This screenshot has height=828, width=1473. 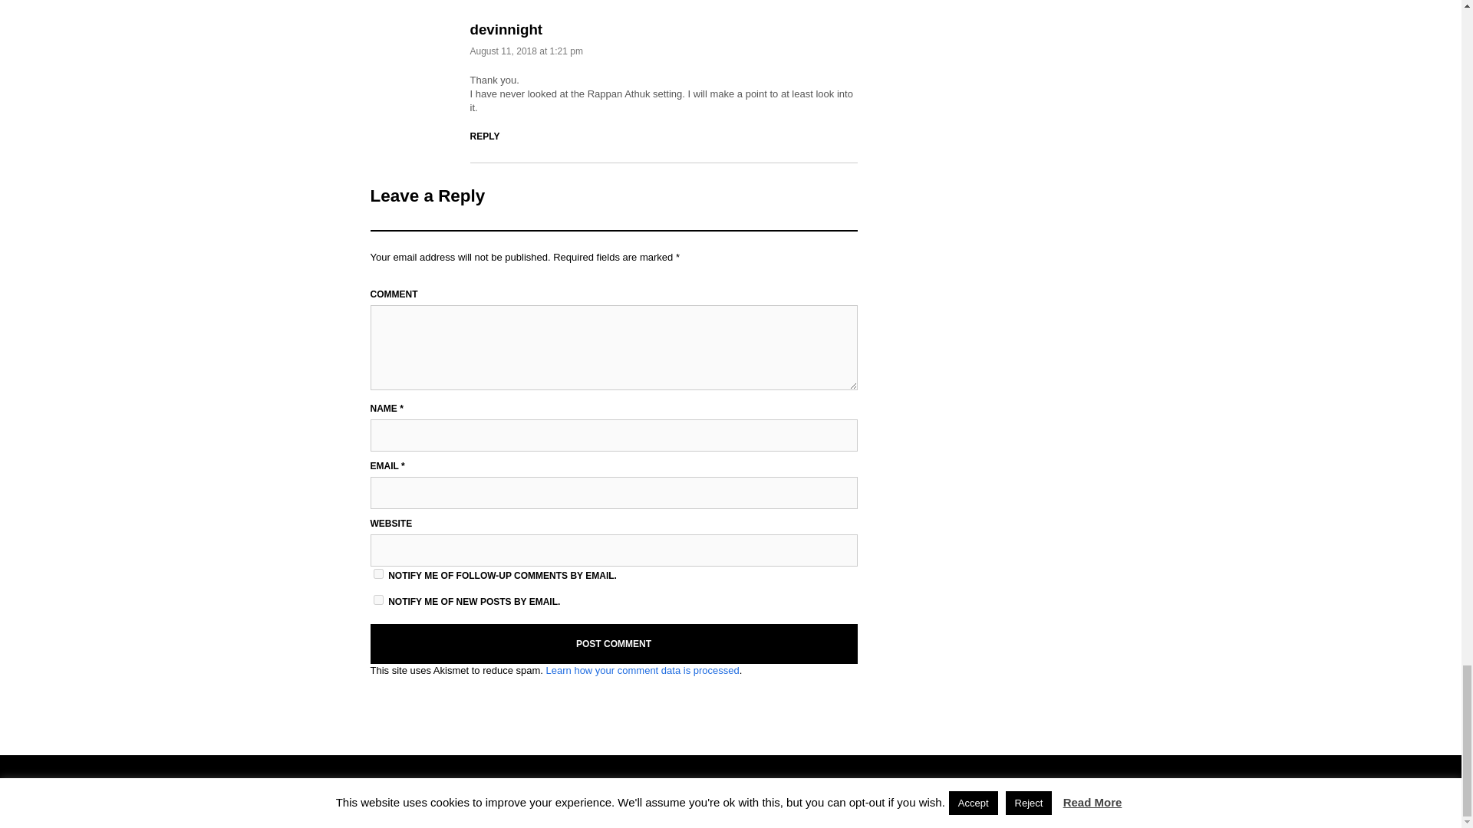 I want to click on eCommerce WordPress Theme for Woocommerce, so click(x=1063, y=787).